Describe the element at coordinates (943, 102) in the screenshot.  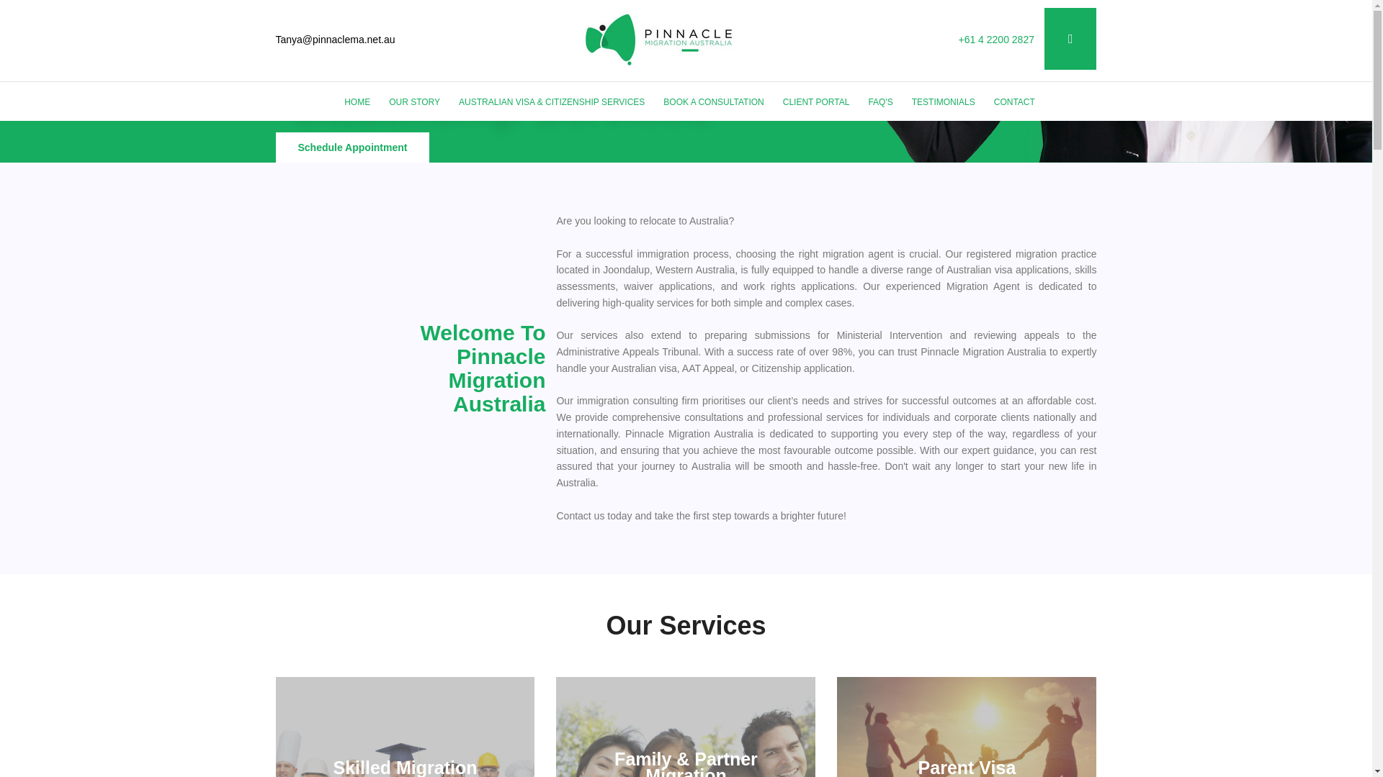
I see `TESTIMONIALS` at that location.